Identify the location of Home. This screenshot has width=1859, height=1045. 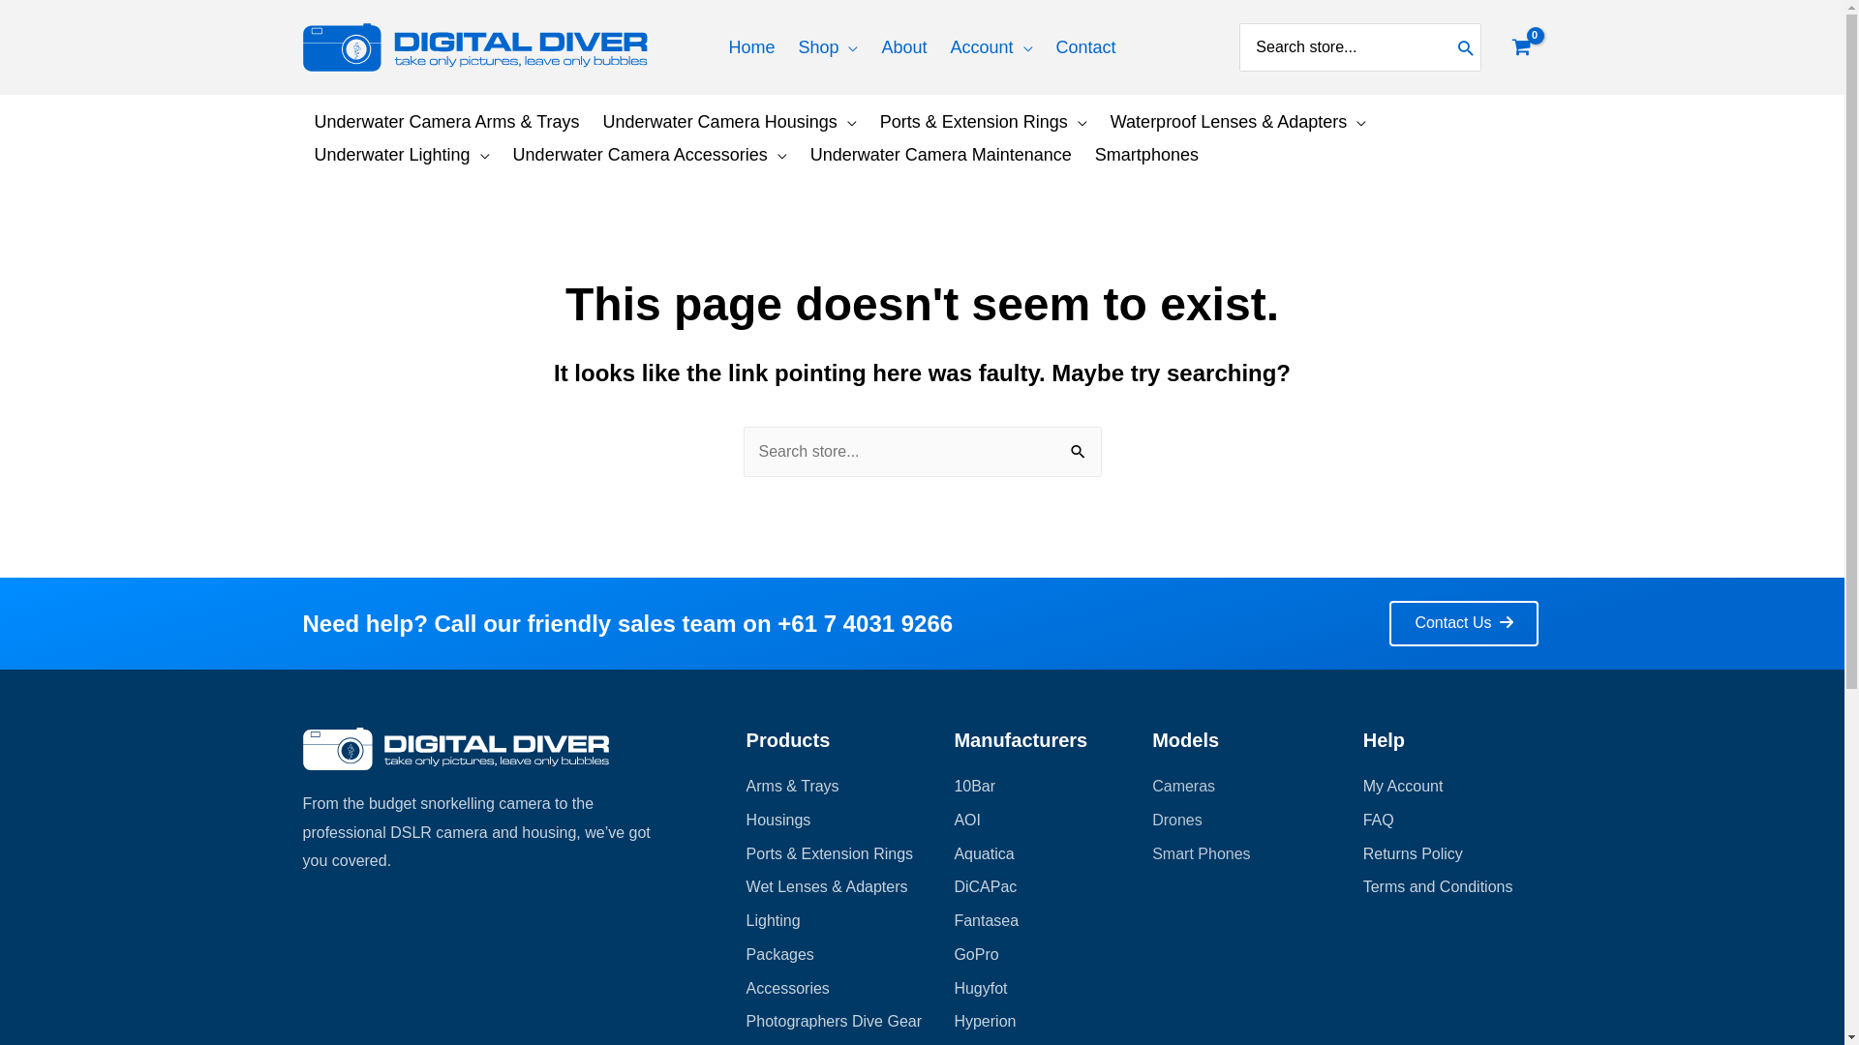
(751, 47).